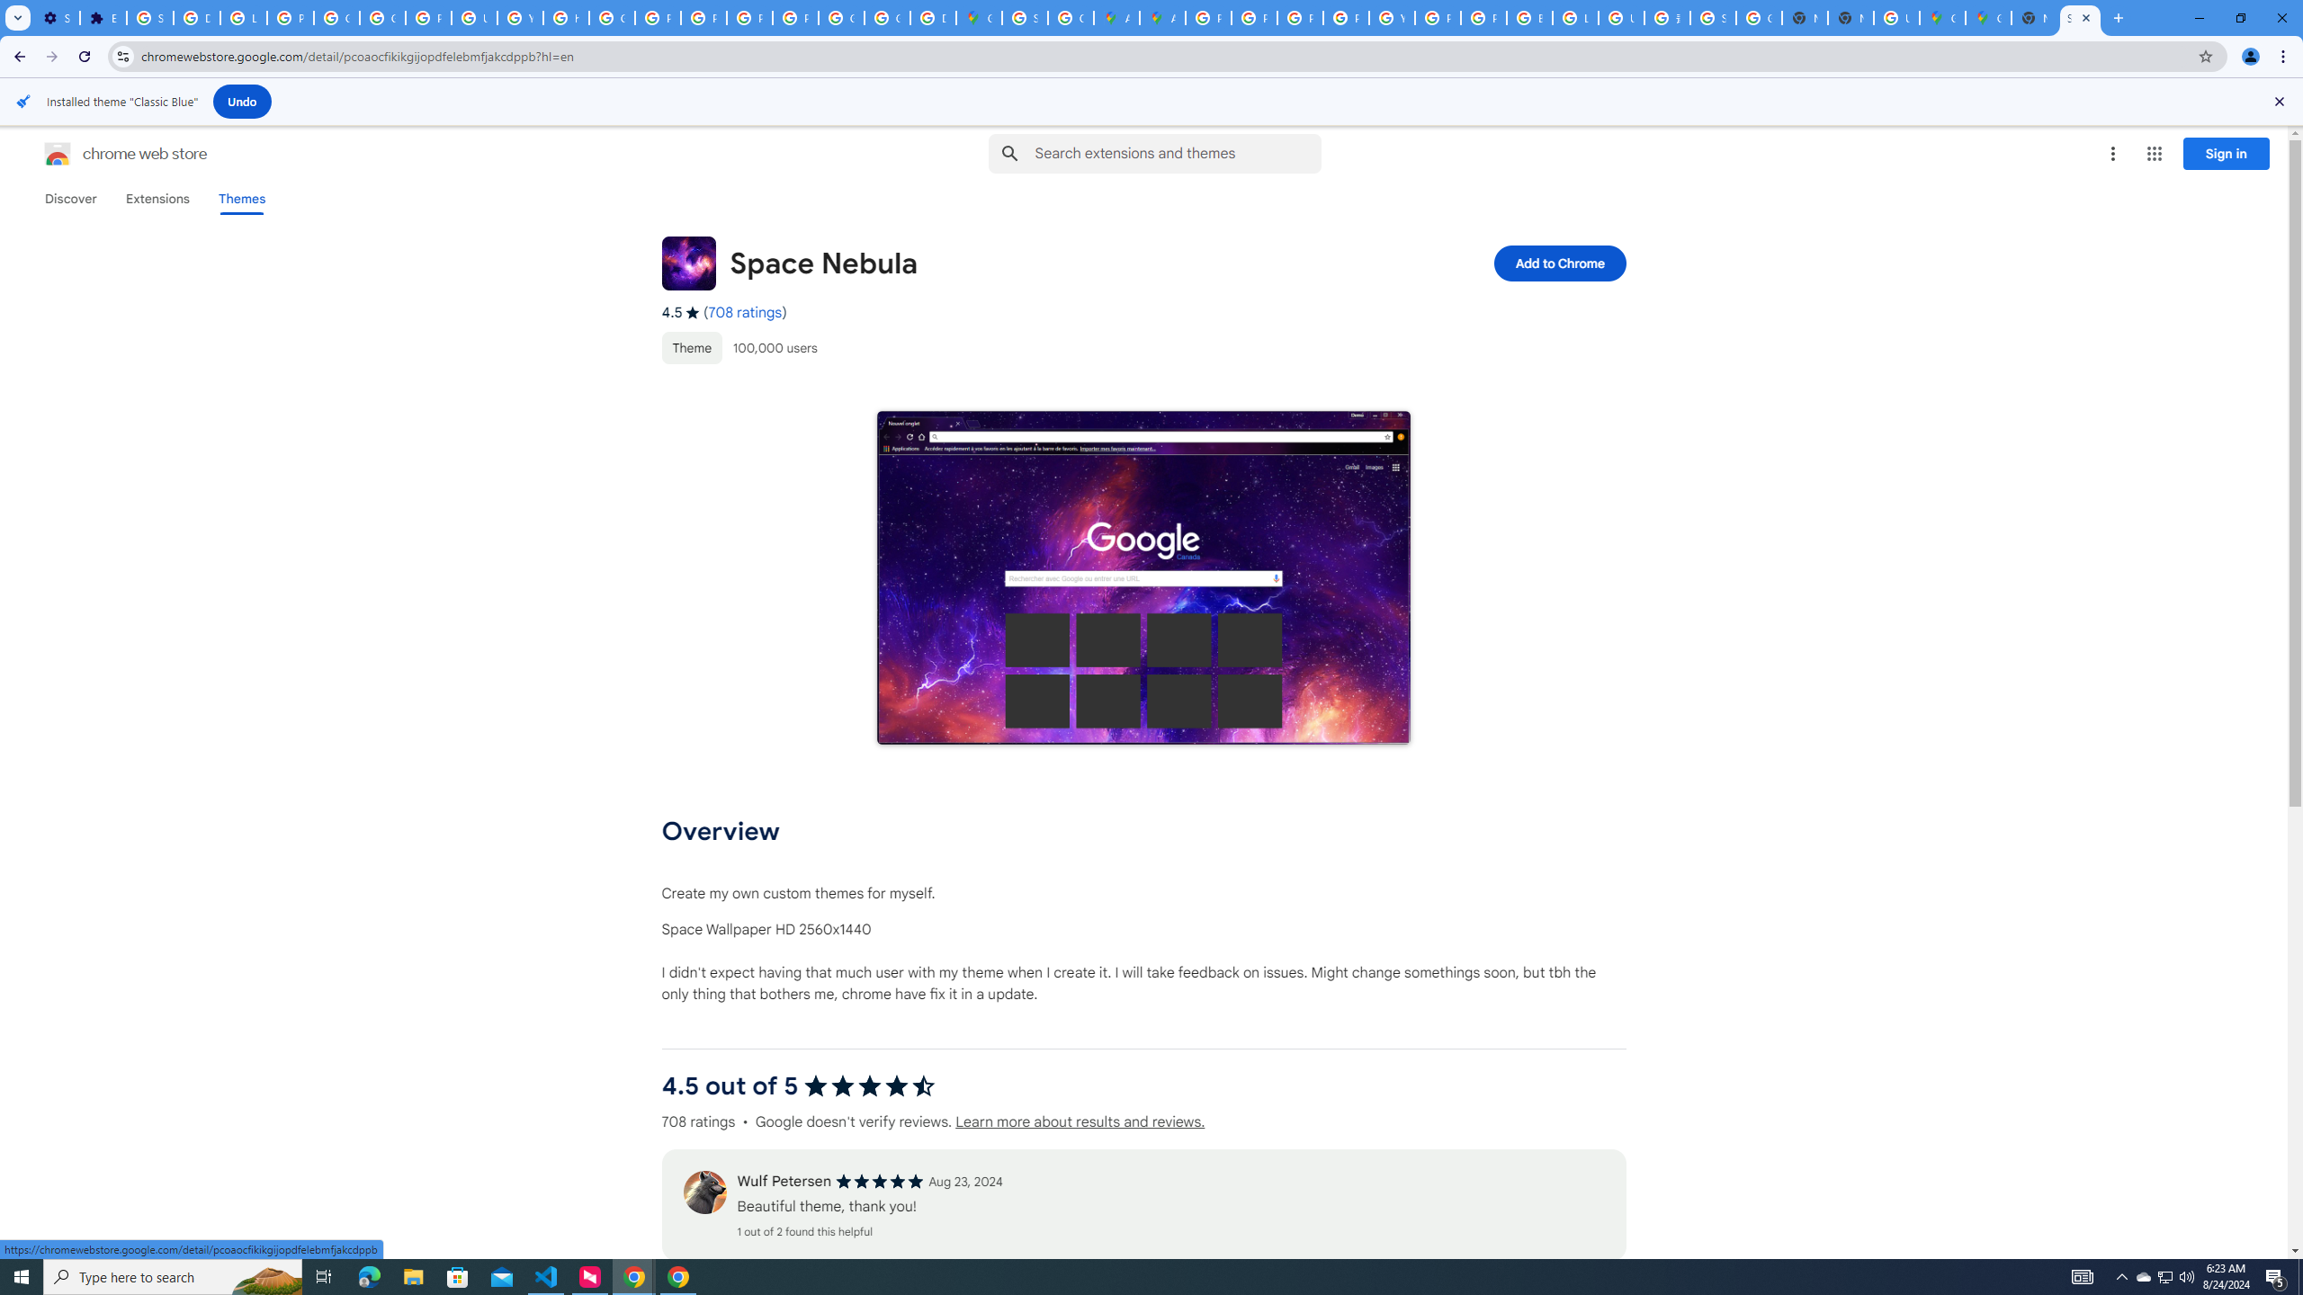  Describe the element at coordinates (2080, 18) in the screenshot. I see `Space Nebula - Chrome Web Store` at that location.